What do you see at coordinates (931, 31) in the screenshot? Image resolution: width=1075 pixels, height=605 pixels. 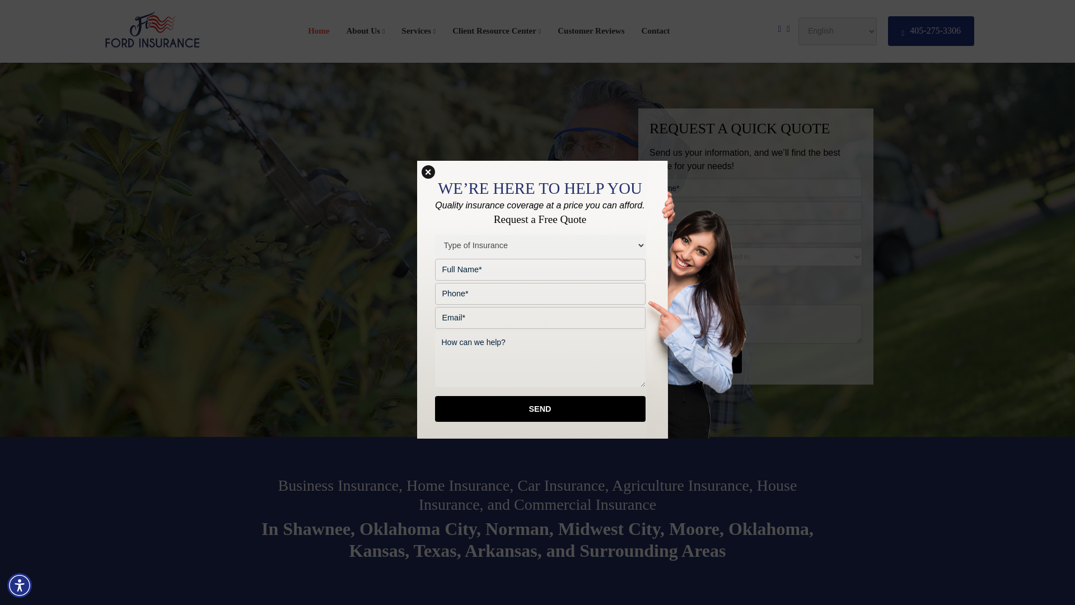 I see `405-275-3306` at bounding box center [931, 31].